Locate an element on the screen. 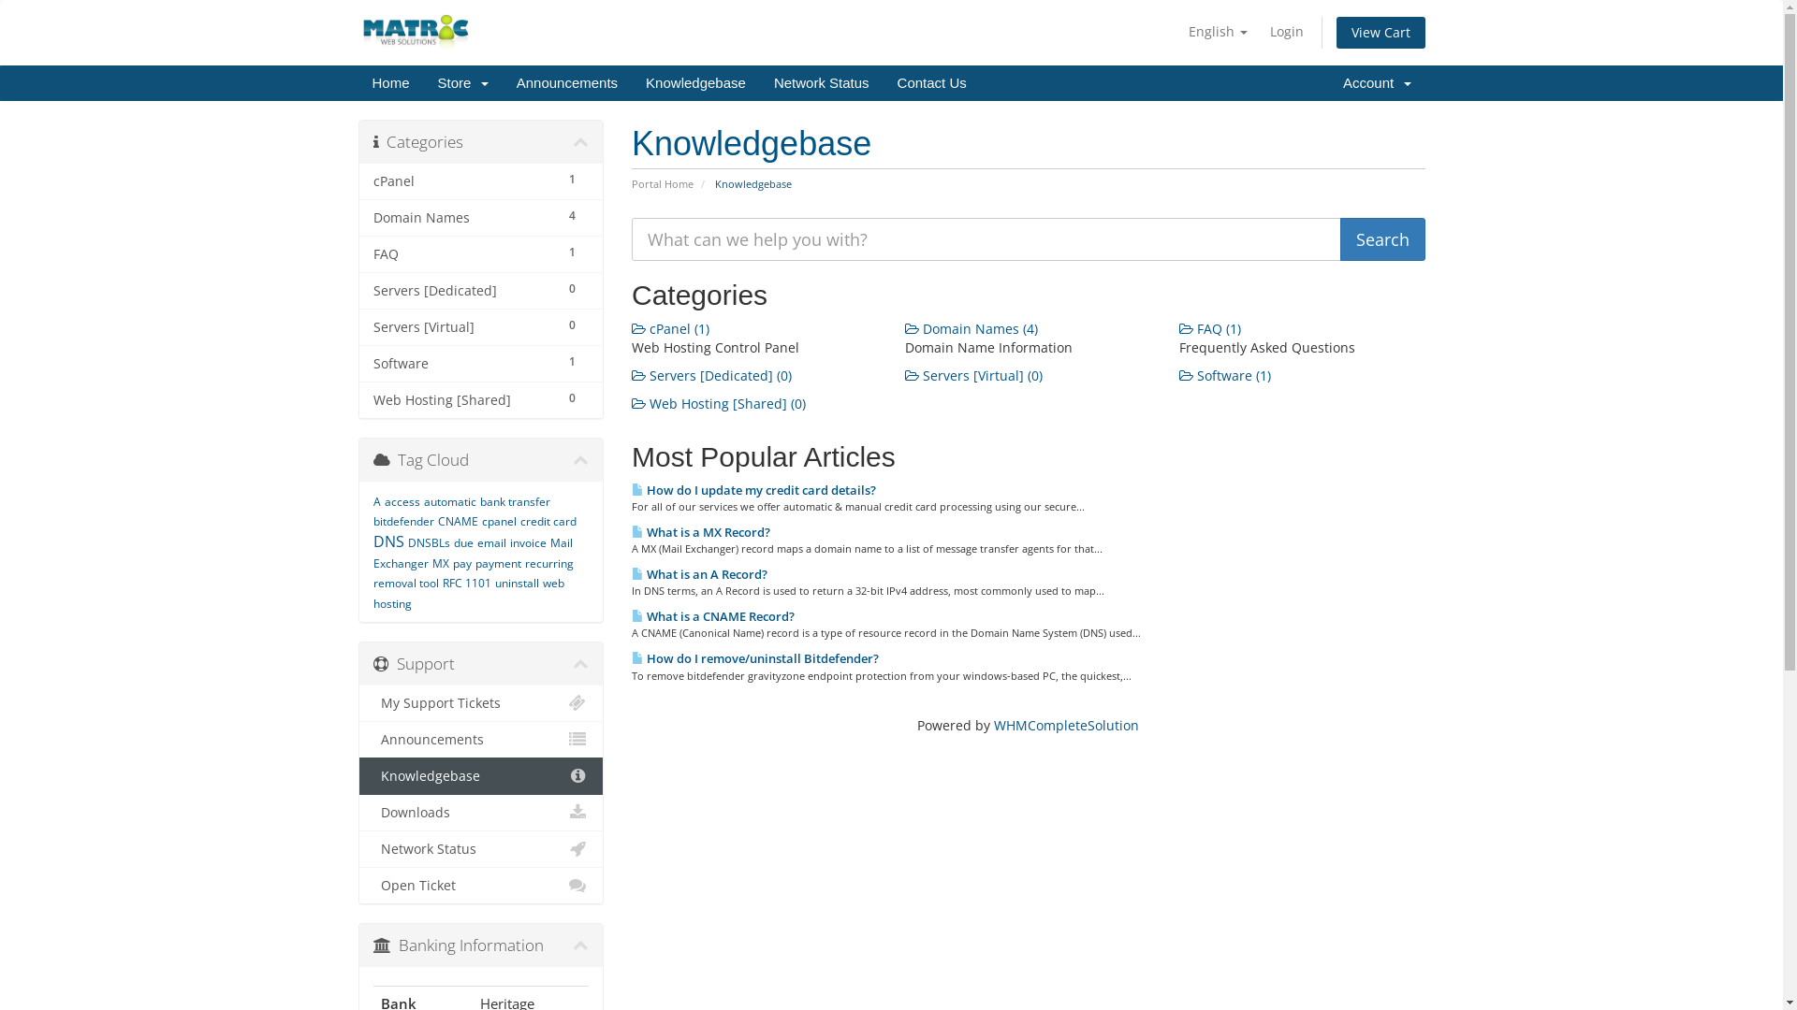  1
Software is located at coordinates (481, 364).